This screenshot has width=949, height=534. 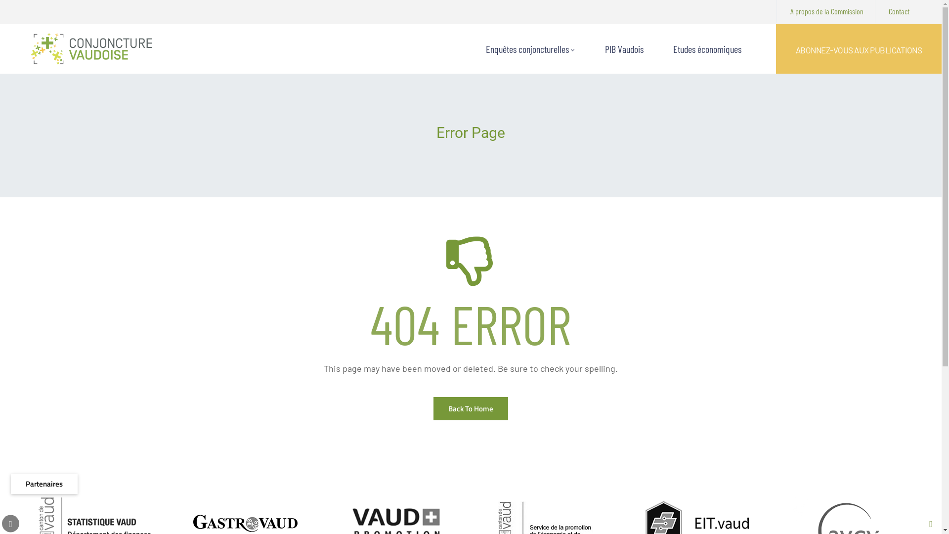 I want to click on Contact, so click(x=899, y=11).